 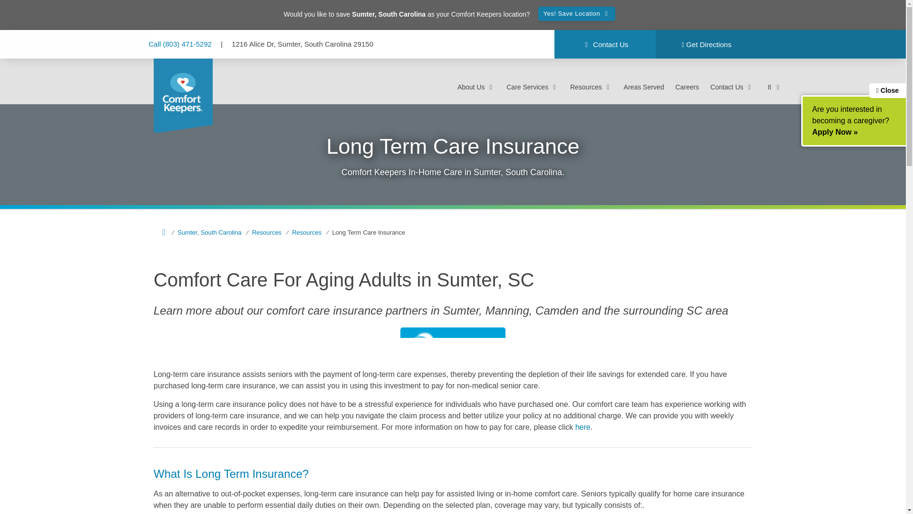 What do you see at coordinates (262, 232) in the screenshot?
I see `Resources` at bounding box center [262, 232].